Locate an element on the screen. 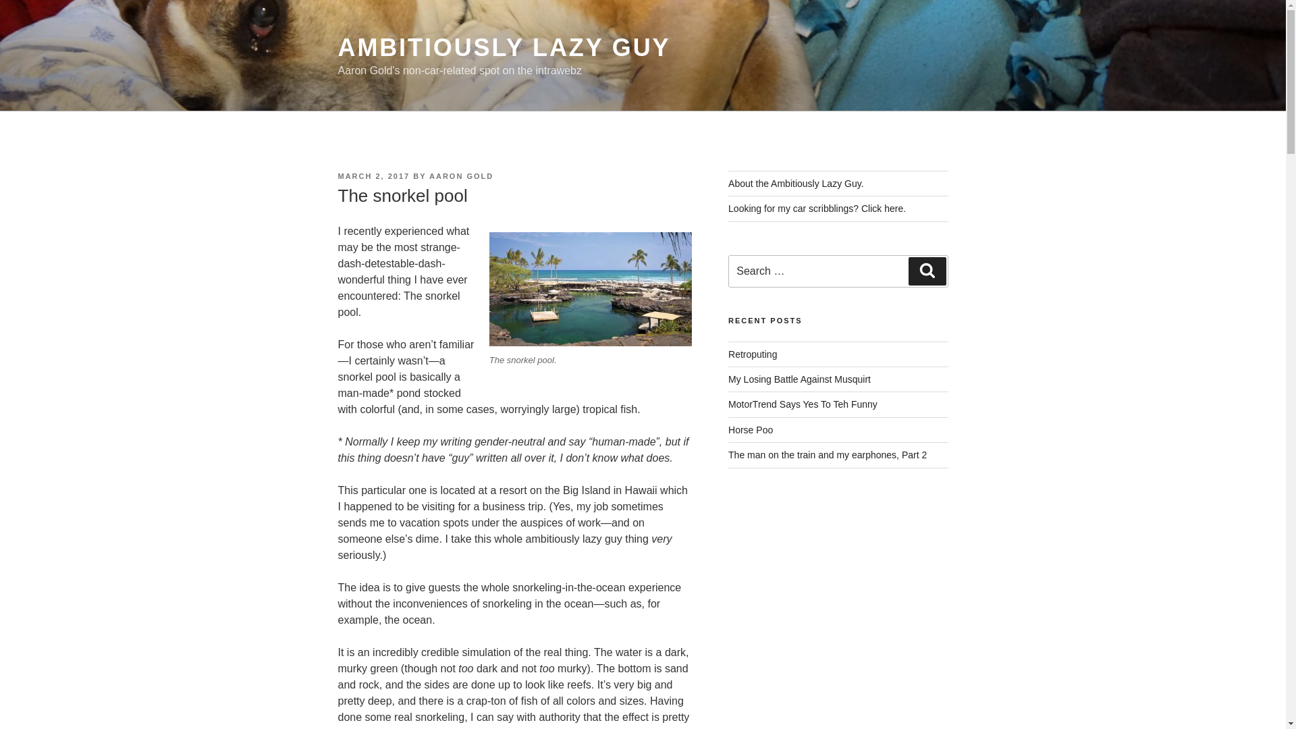  The man on the train and my earphones, Part 2 is located at coordinates (828, 455).